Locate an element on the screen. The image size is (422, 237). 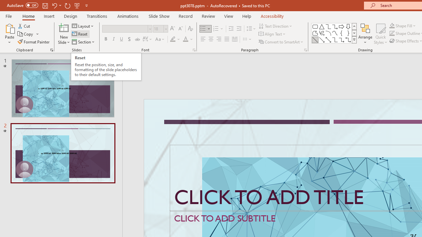
Clear Formatting is located at coordinates (191, 29).